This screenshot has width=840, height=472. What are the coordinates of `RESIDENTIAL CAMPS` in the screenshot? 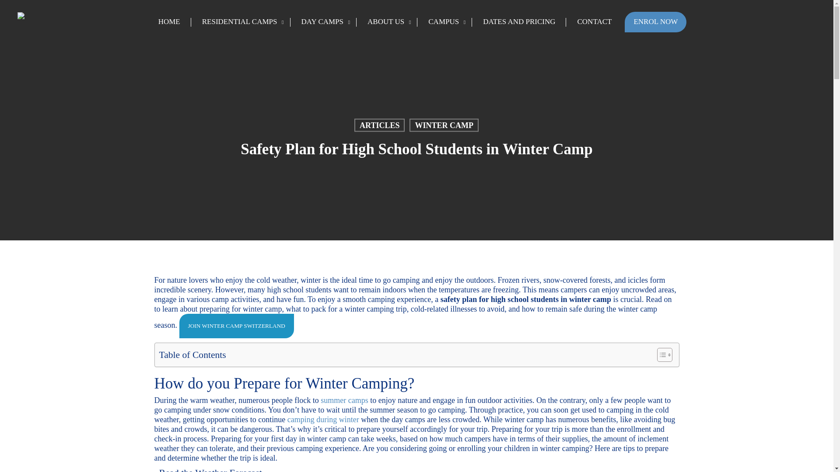 It's located at (241, 22).